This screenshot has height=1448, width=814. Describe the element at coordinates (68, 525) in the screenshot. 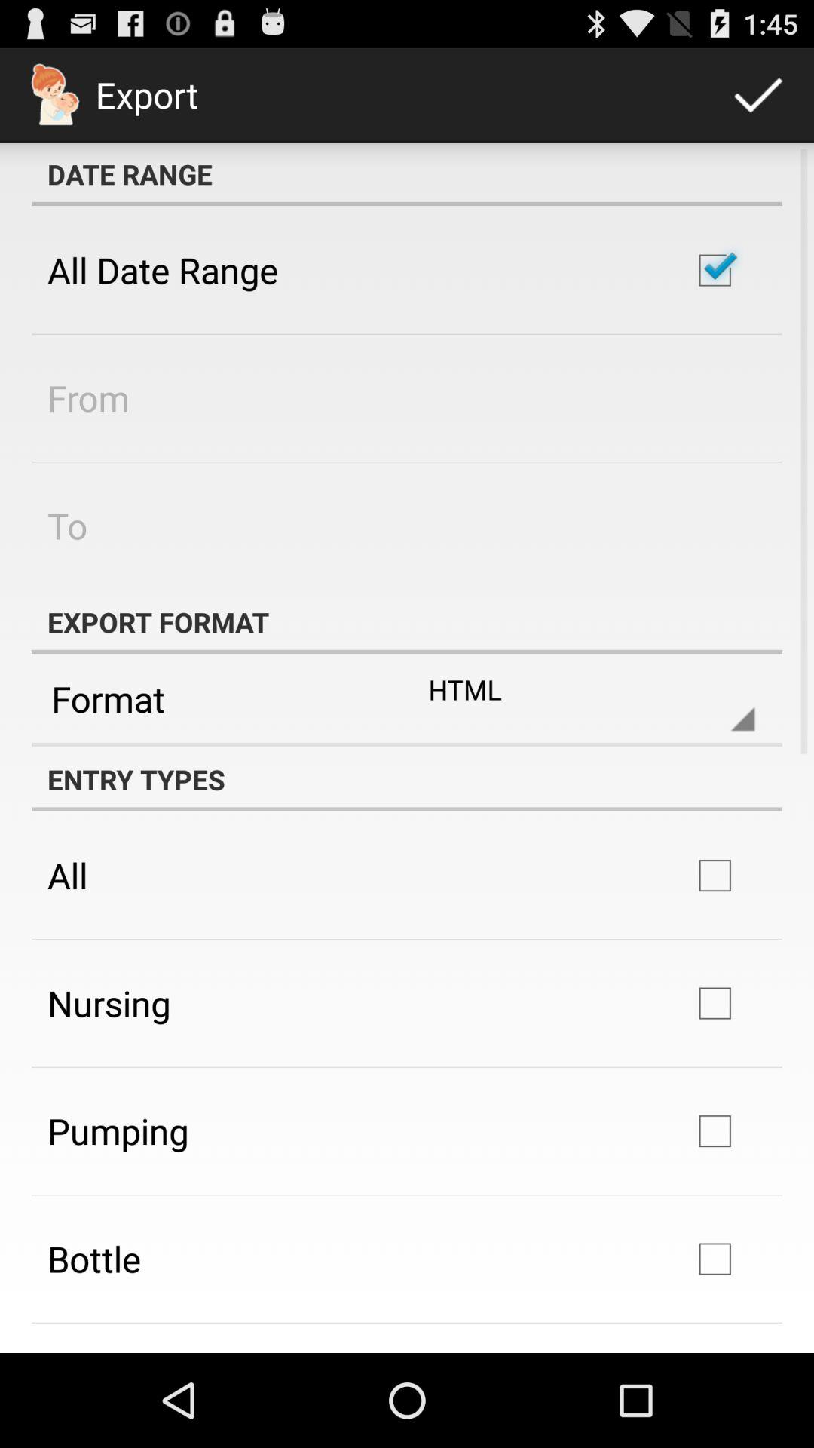

I see `swipe to to app` at that location.